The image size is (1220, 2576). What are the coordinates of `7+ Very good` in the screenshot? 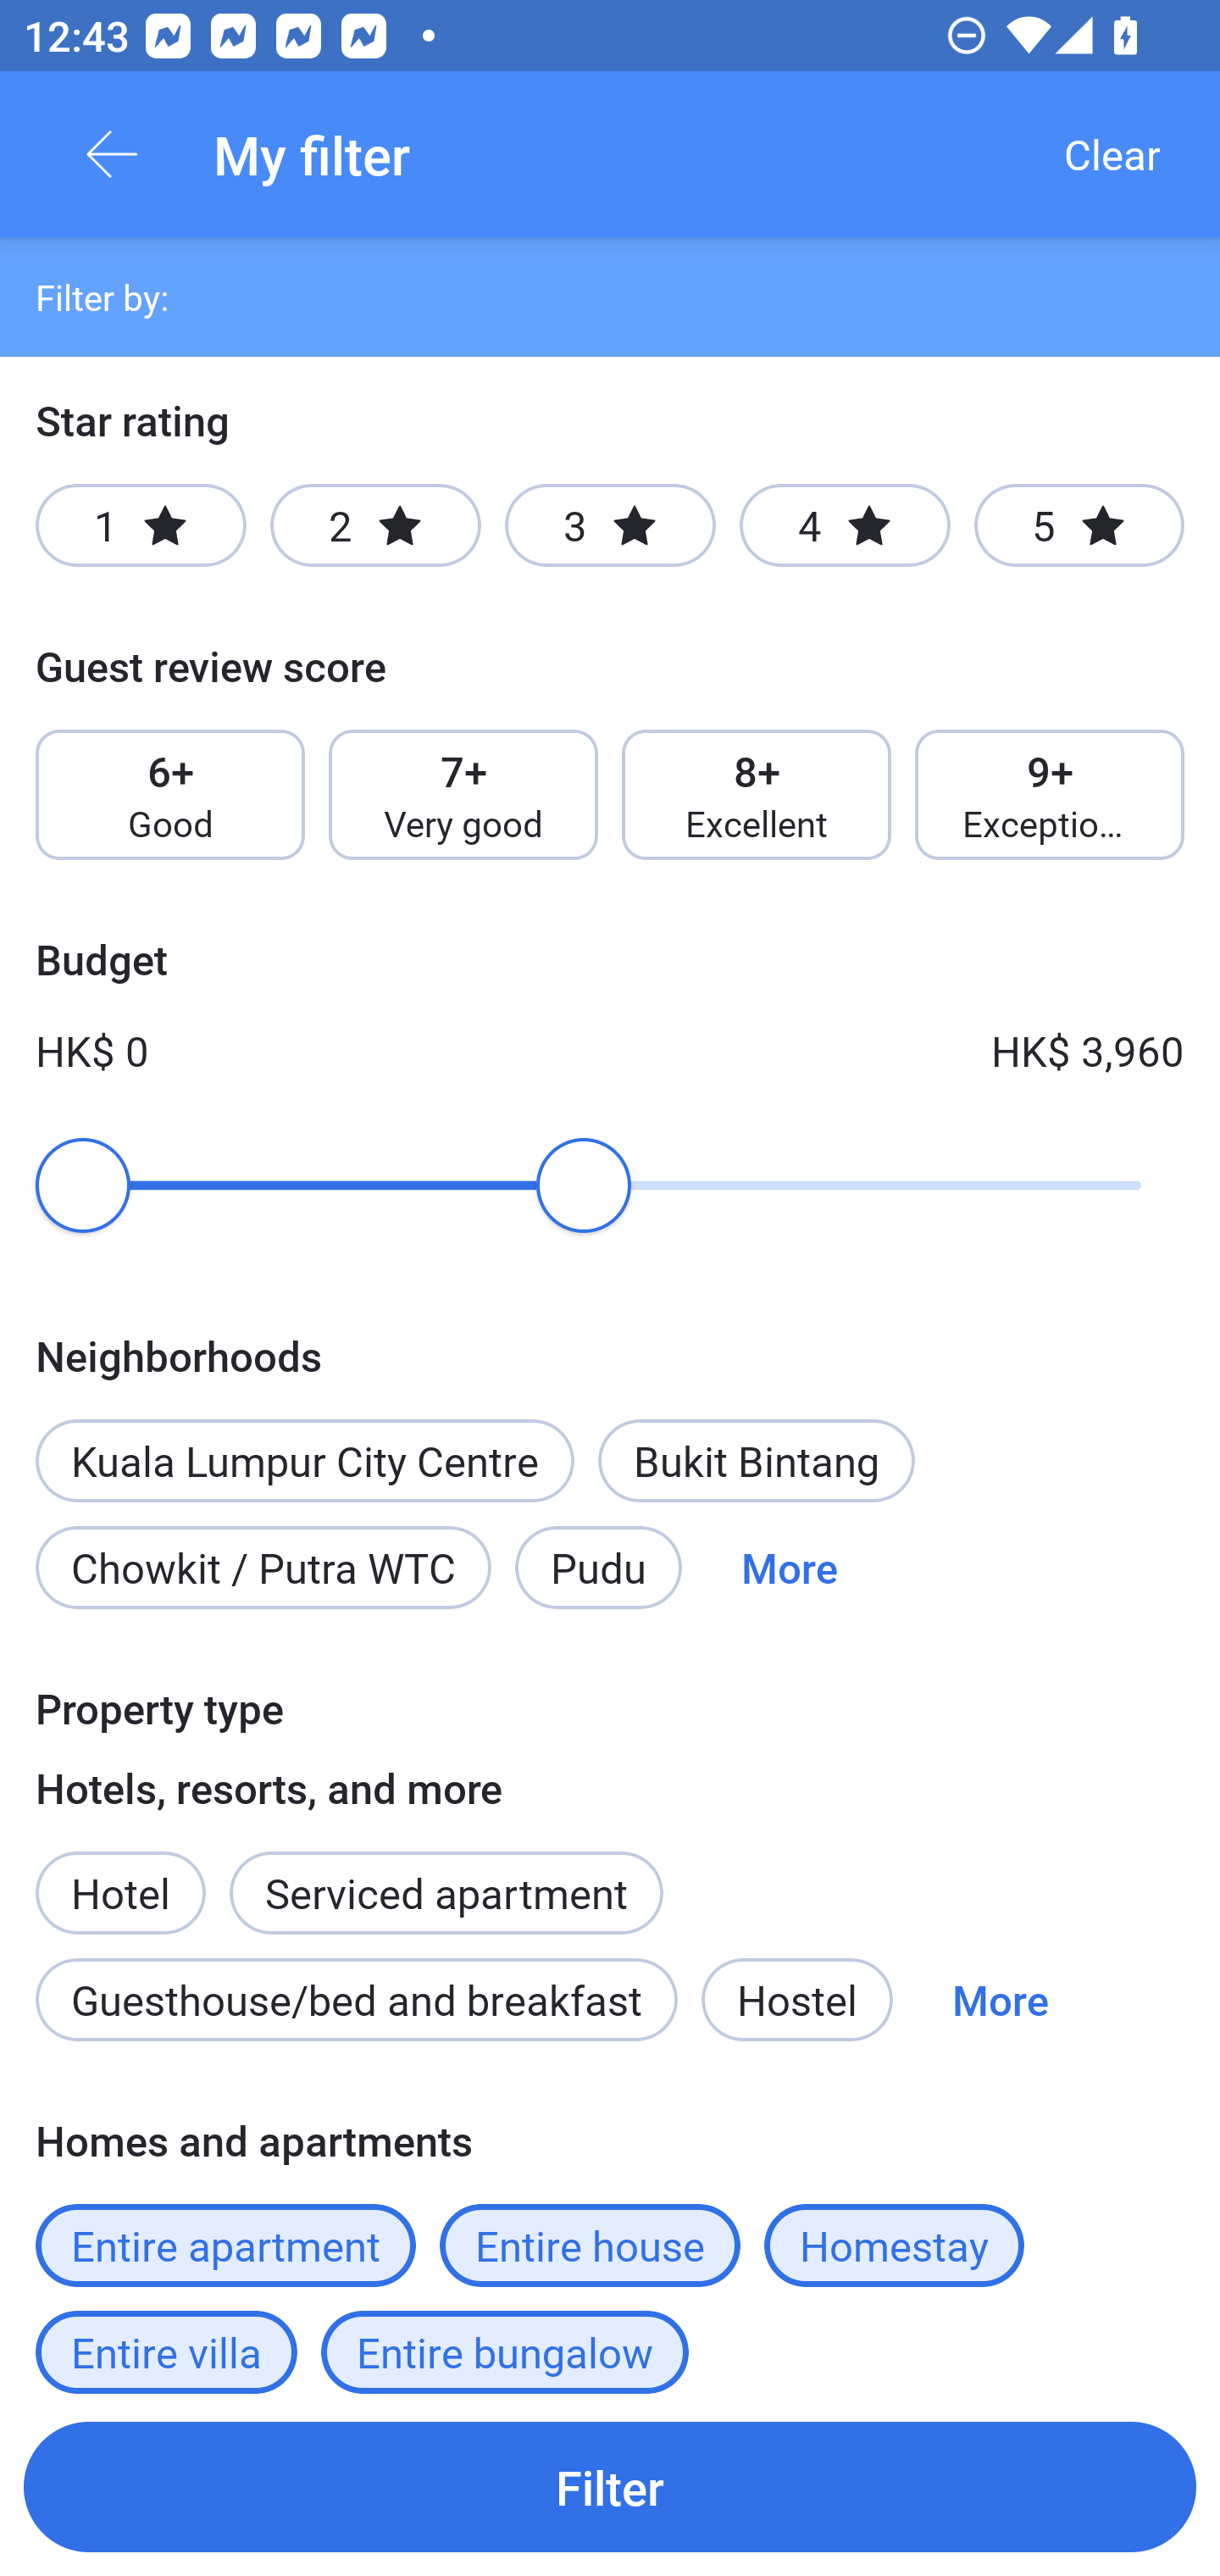 It's located at (463, 795).